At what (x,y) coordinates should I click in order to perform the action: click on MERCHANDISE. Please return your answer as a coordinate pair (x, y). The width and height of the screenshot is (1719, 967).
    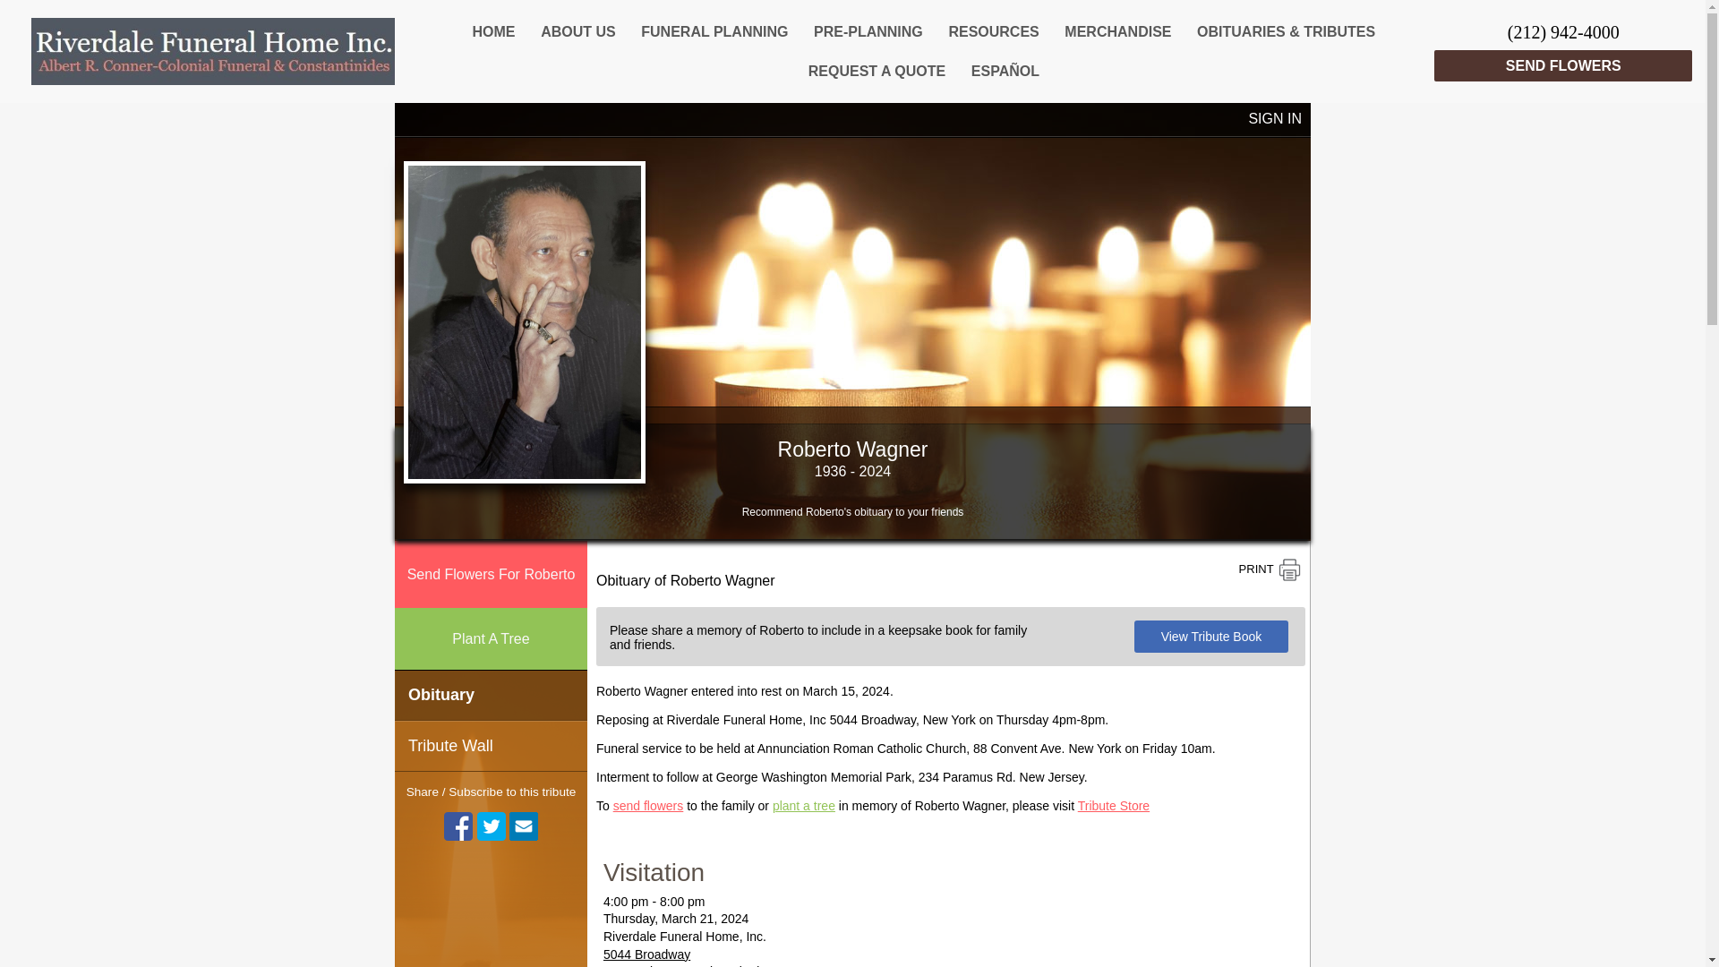
    Looking at the image, I should click on (1118, 30).